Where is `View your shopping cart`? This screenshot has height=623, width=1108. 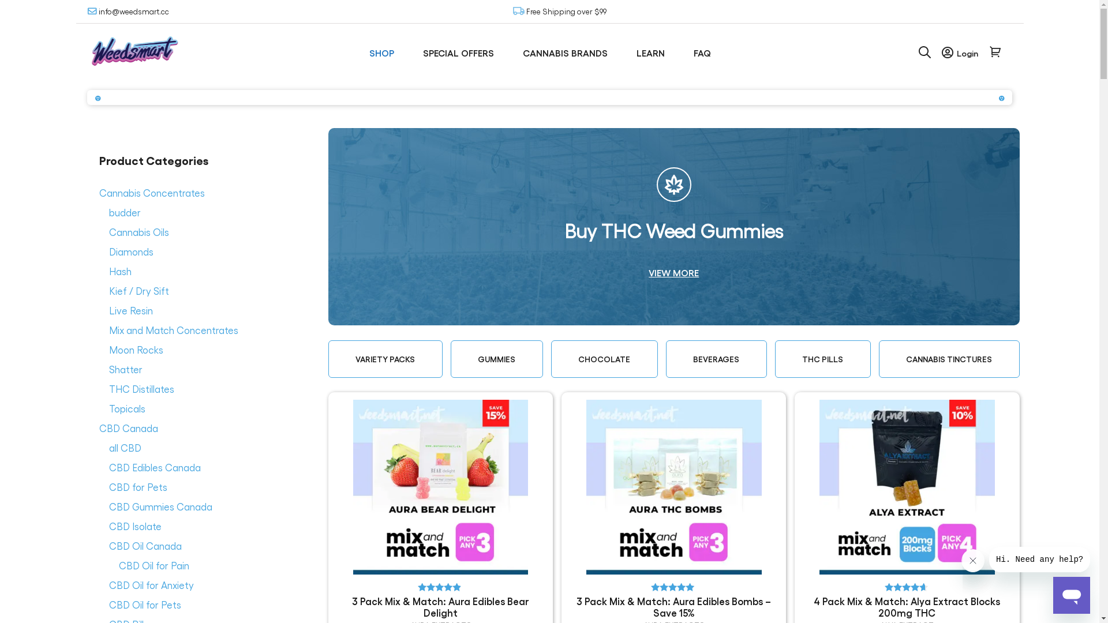
View your shopping cart is located at coordinates (995, 53).